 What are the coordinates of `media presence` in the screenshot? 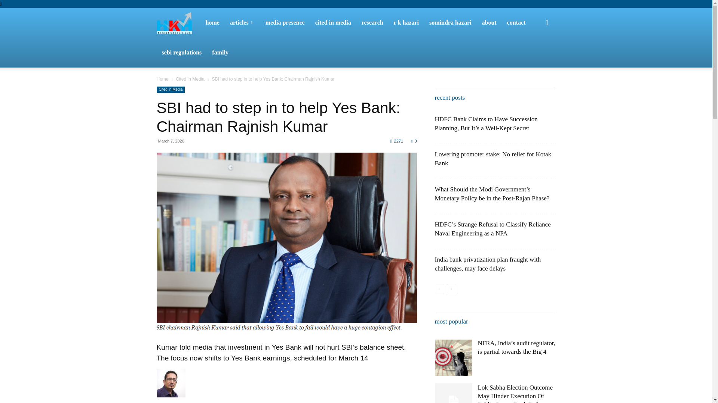 It's located at (285, 22).